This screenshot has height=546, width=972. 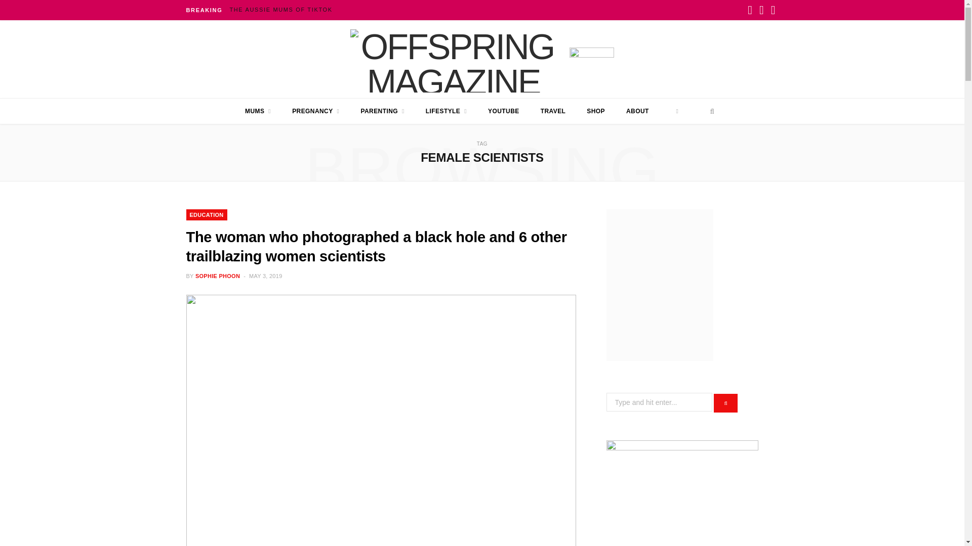 I want to click on YOUTUBE, so click(x=503, y=111).